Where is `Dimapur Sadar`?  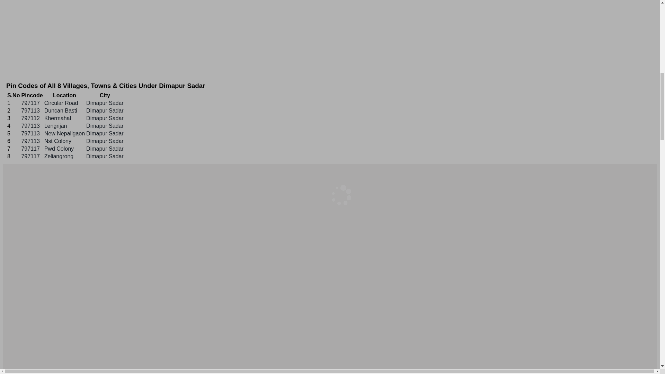 Dimapur Sadar is located at coordinates (105, 141).